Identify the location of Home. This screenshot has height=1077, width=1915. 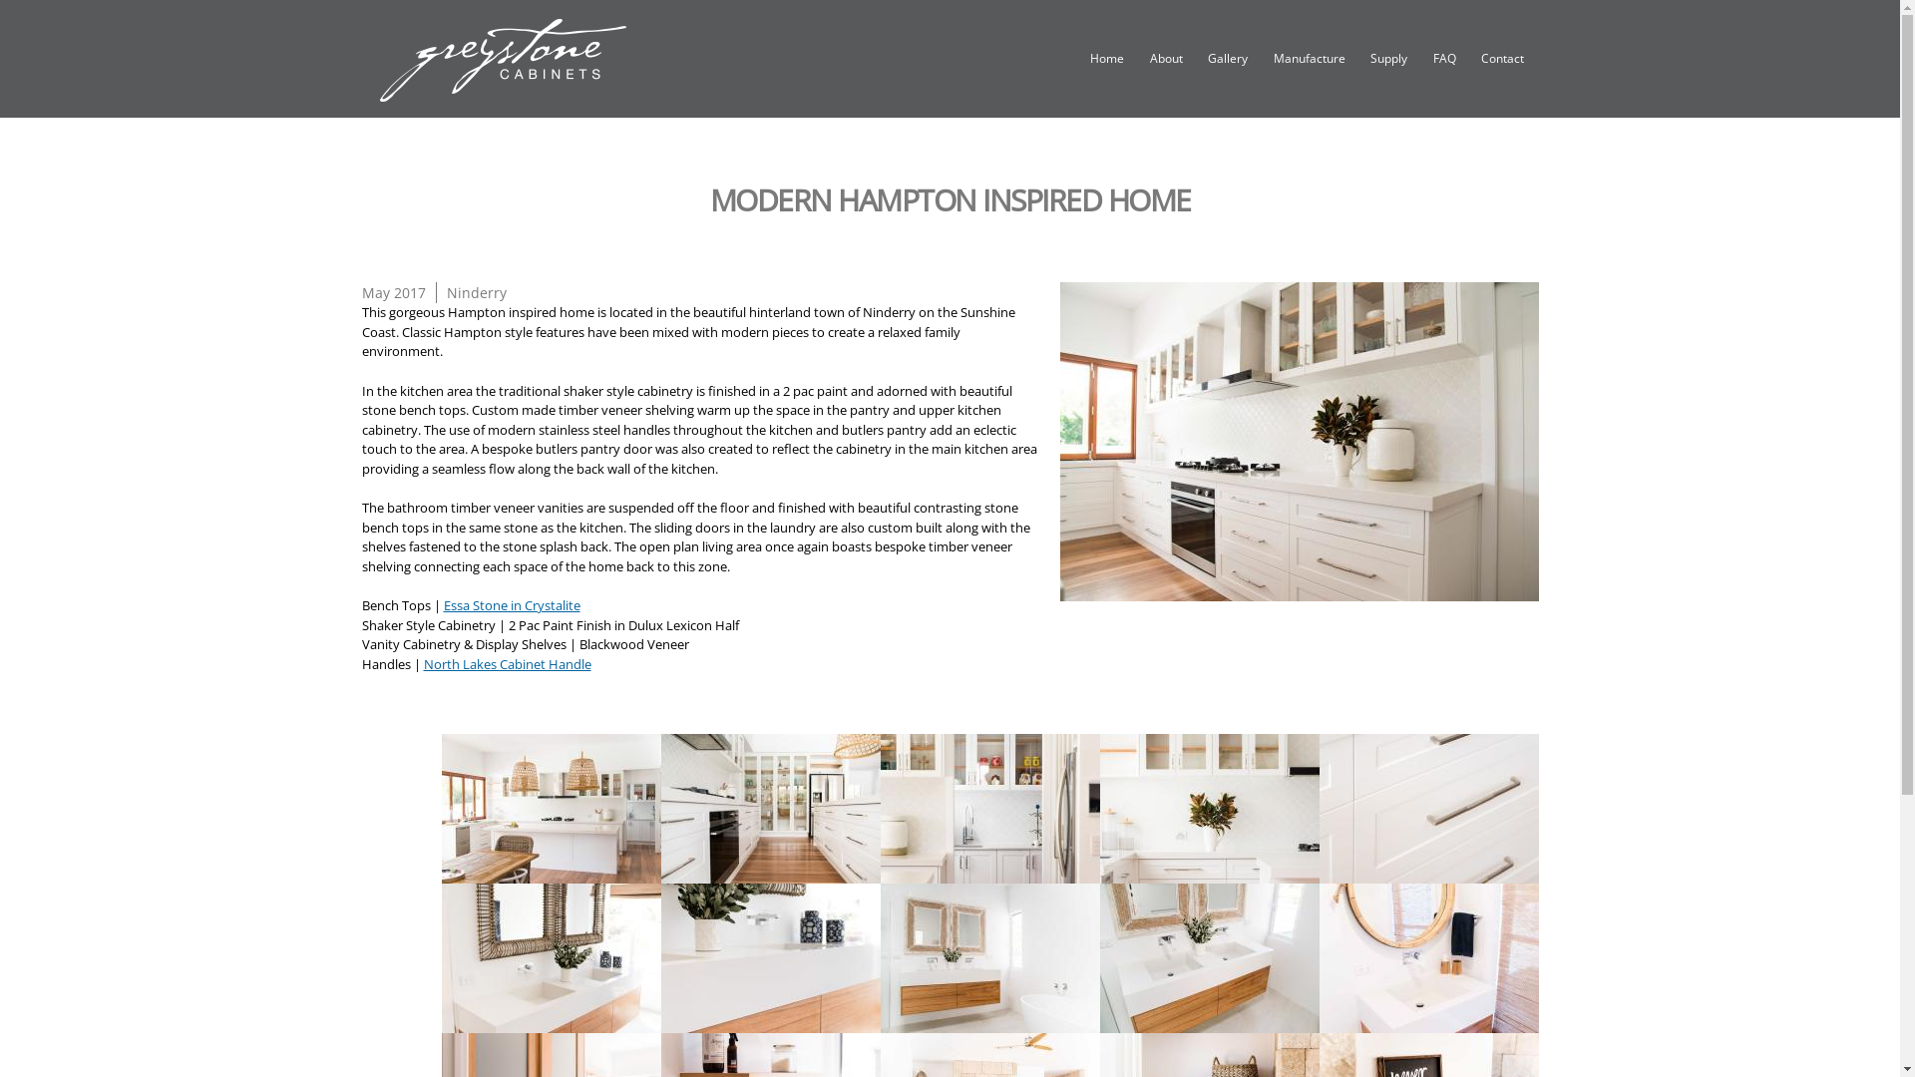
(1107, 60).